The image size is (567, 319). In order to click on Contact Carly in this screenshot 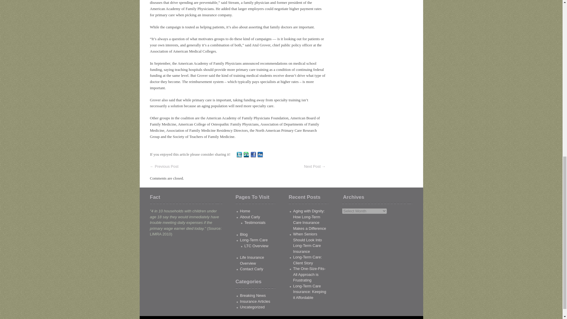, I will do `click(251, 269)`.